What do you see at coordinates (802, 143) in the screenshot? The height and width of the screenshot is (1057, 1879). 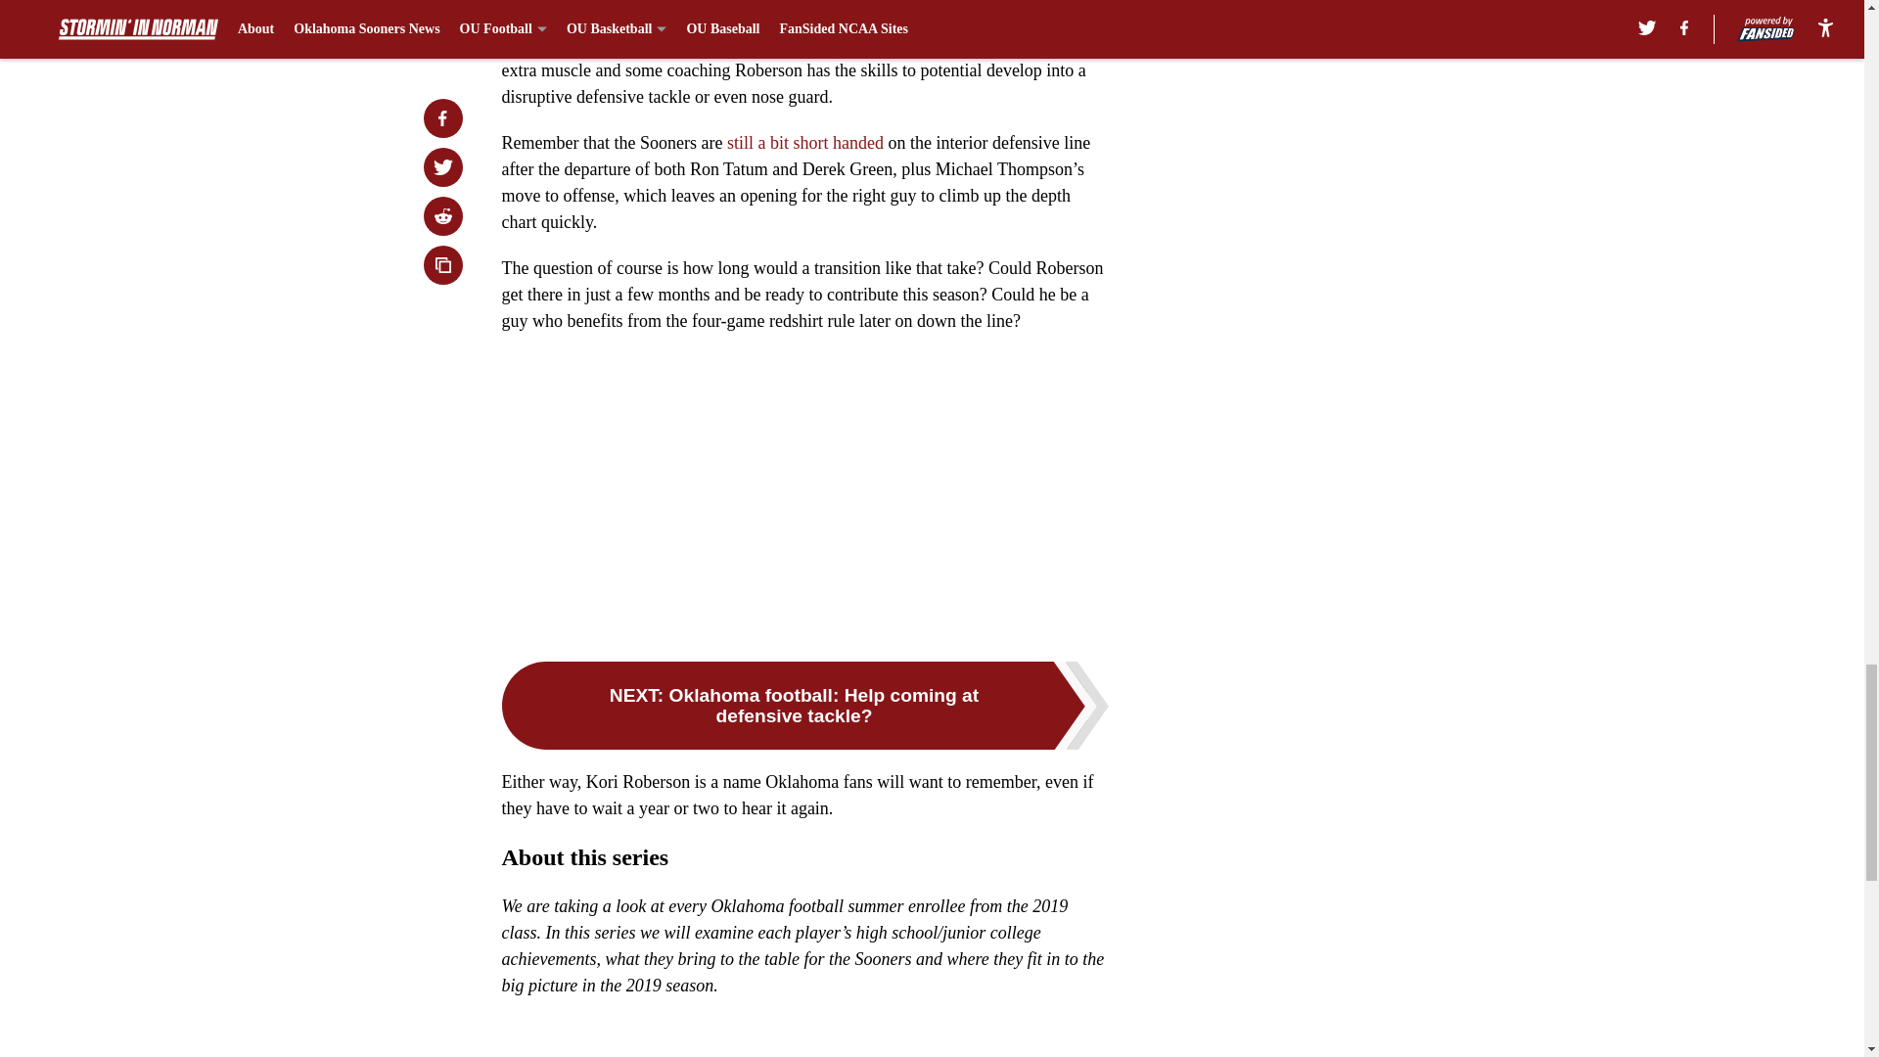 I see `still a bit short handed` at bounding box center [802, 143].